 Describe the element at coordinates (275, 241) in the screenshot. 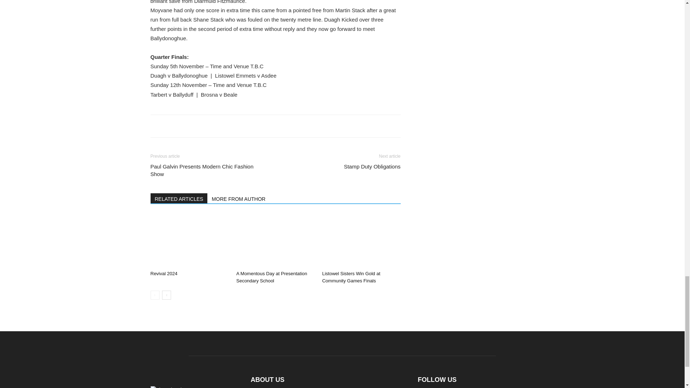

I see `A Momentous Day at Presentation Secondary School` at that location.